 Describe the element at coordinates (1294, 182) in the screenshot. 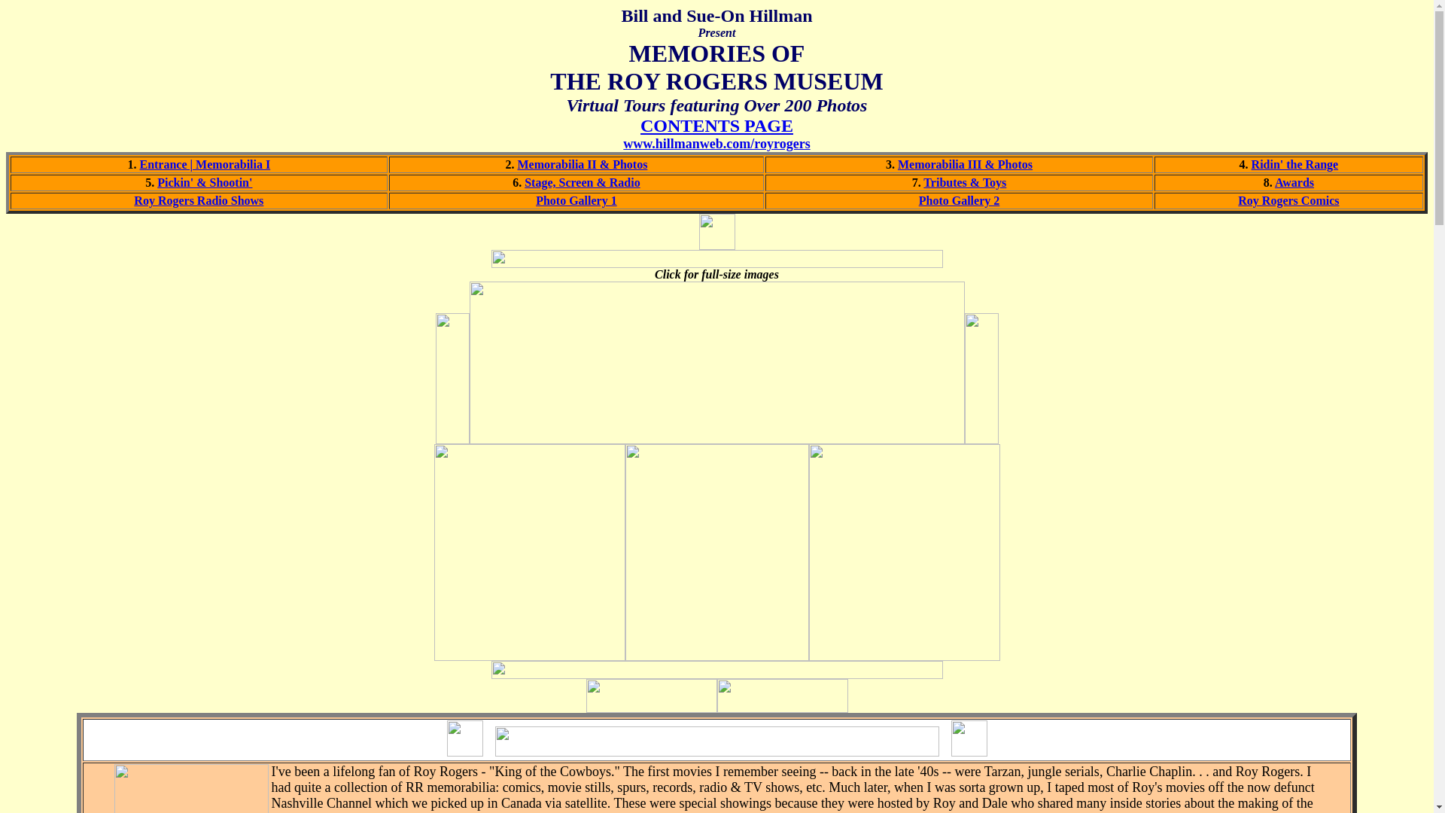

I see `Awards` at that location.